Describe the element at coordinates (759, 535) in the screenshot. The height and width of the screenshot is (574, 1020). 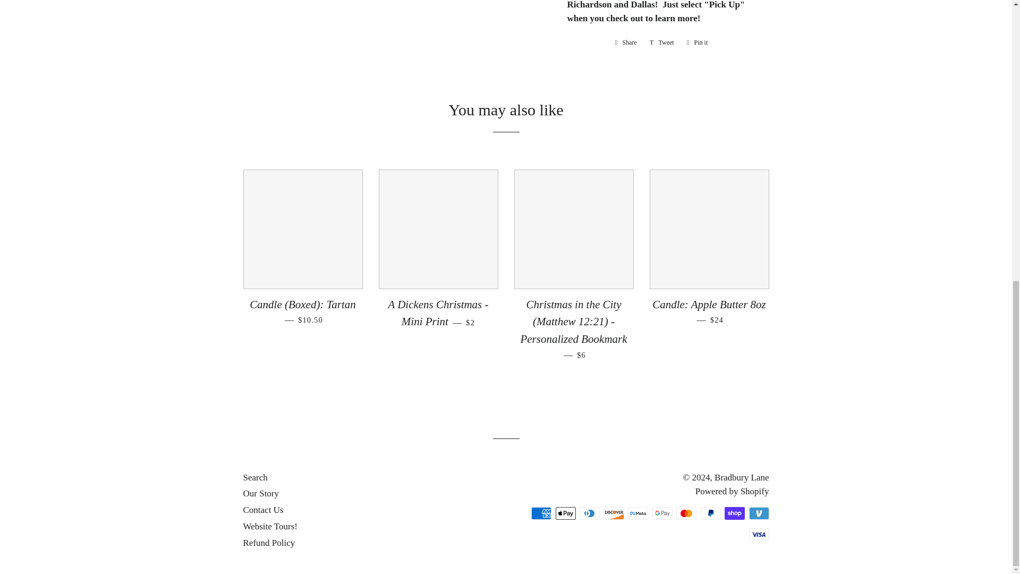
I see `Visa` at that location.